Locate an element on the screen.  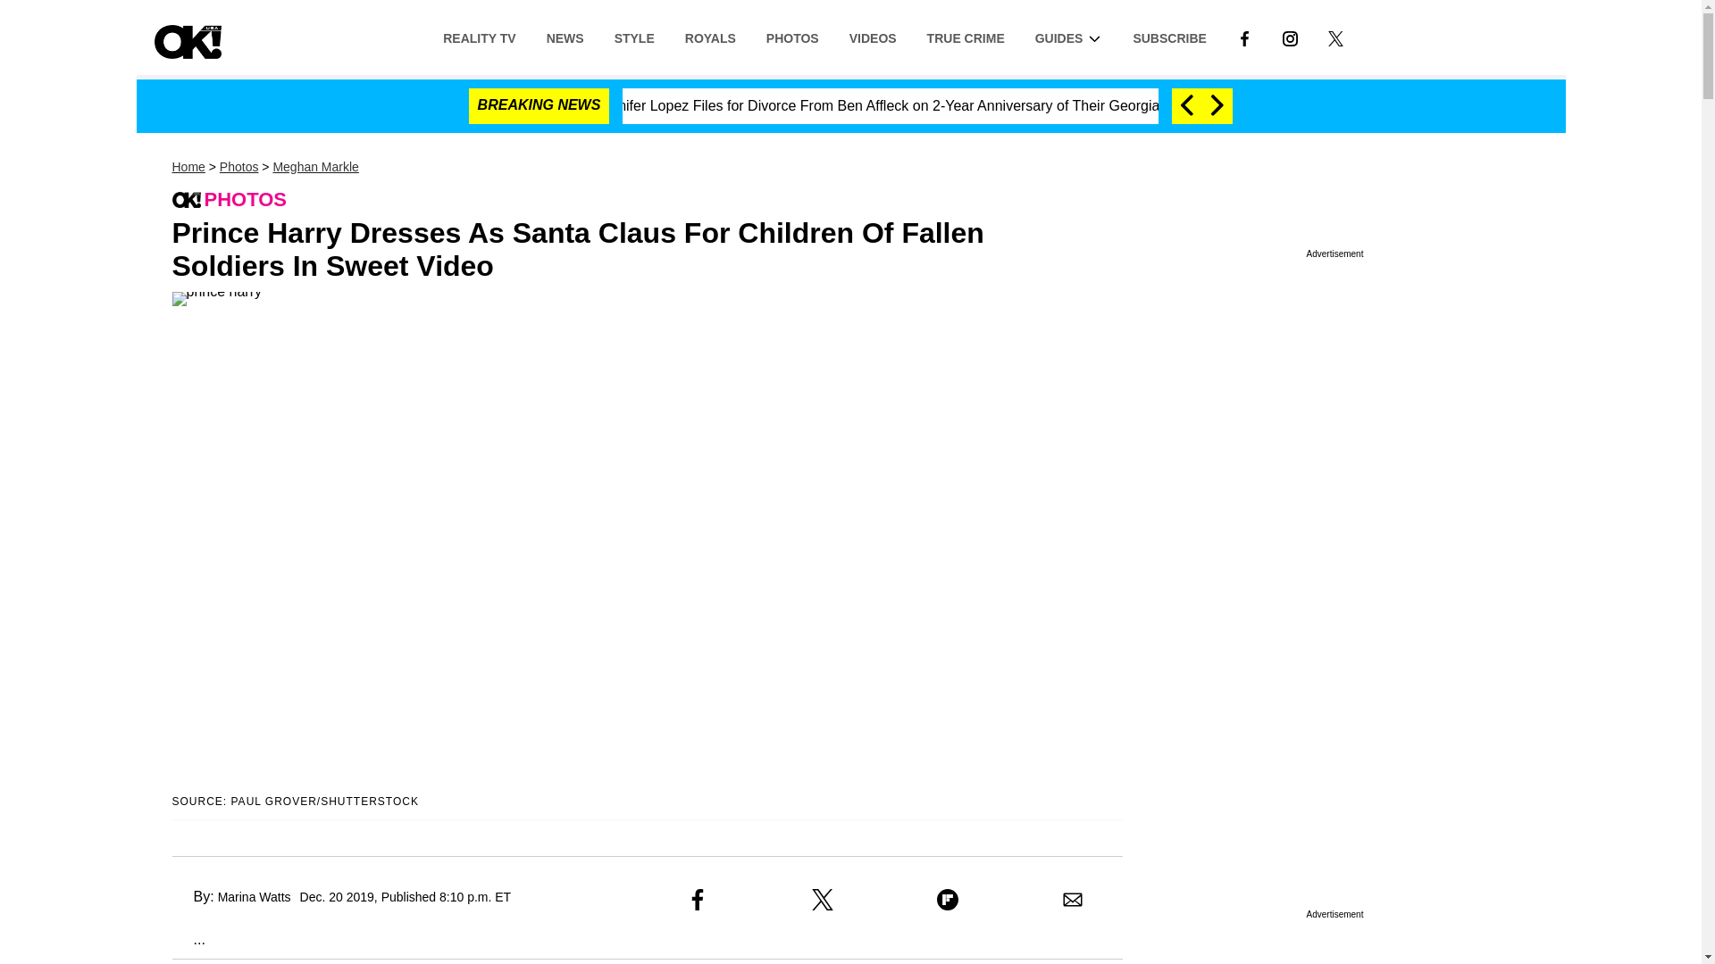
LINK TO FACEBOOK is located at coordinates (1243, 37).